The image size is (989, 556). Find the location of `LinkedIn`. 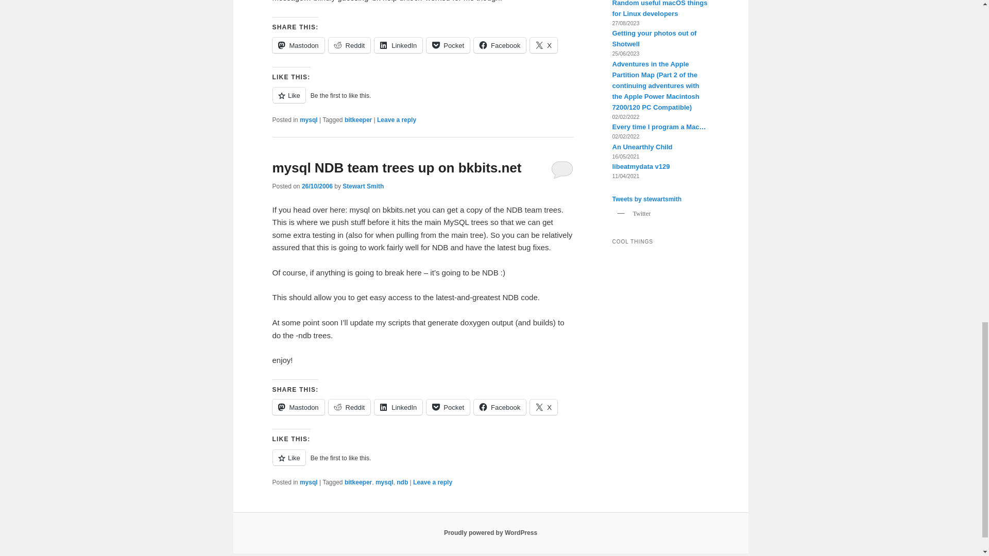

LinkedIn is located at coordinates (398, 45).